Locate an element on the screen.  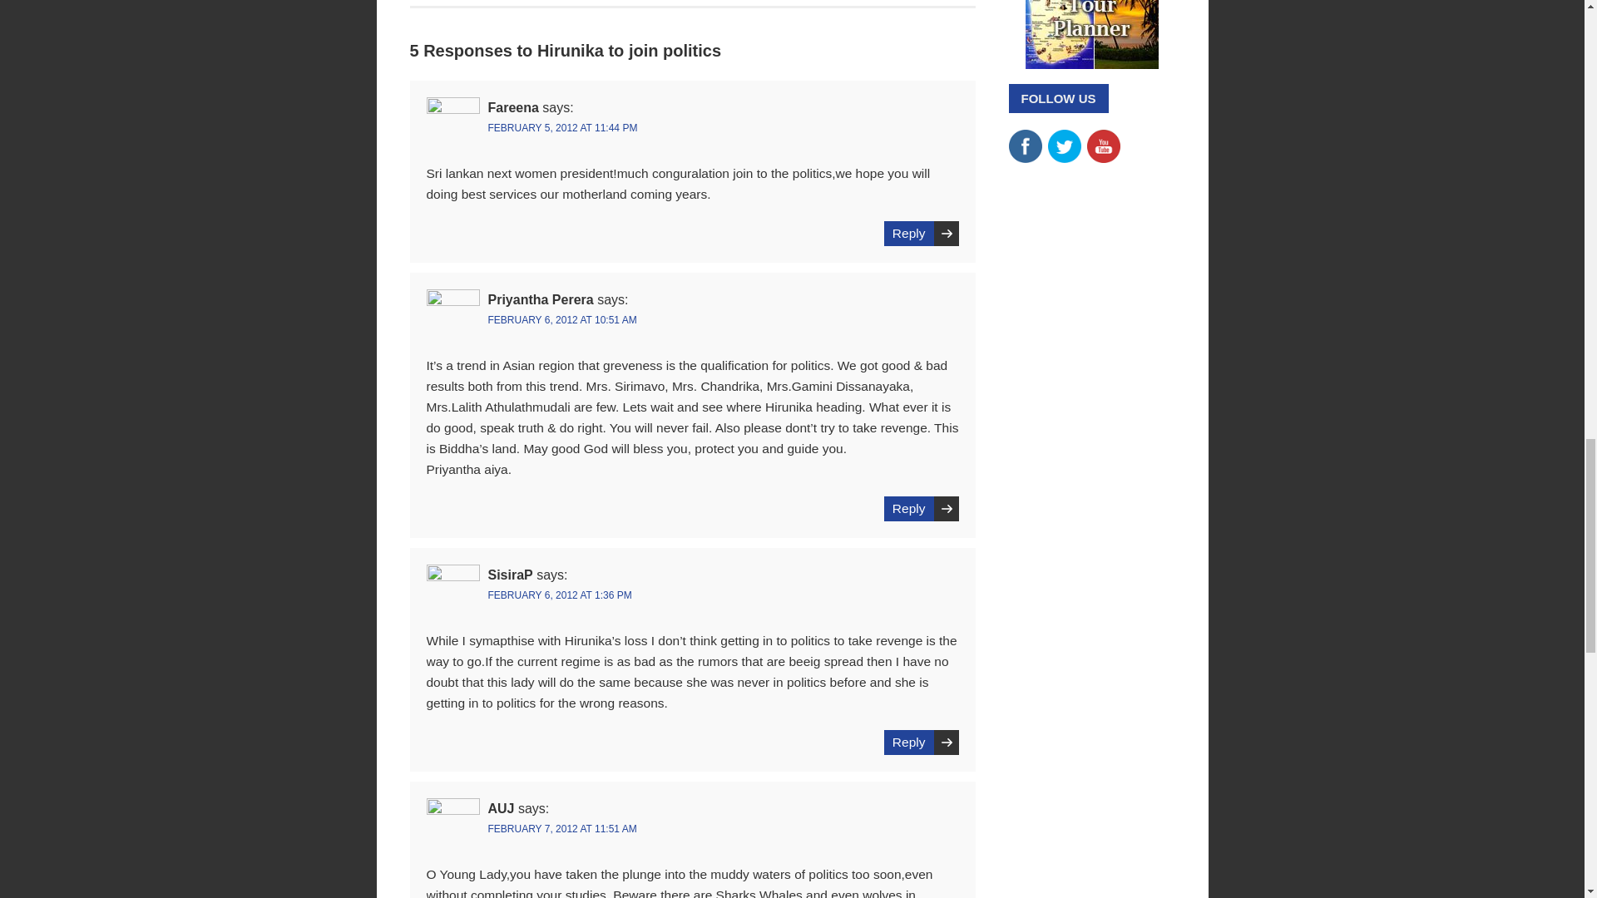
Onlanka Facebook page is located at coordinates (1024, 136).